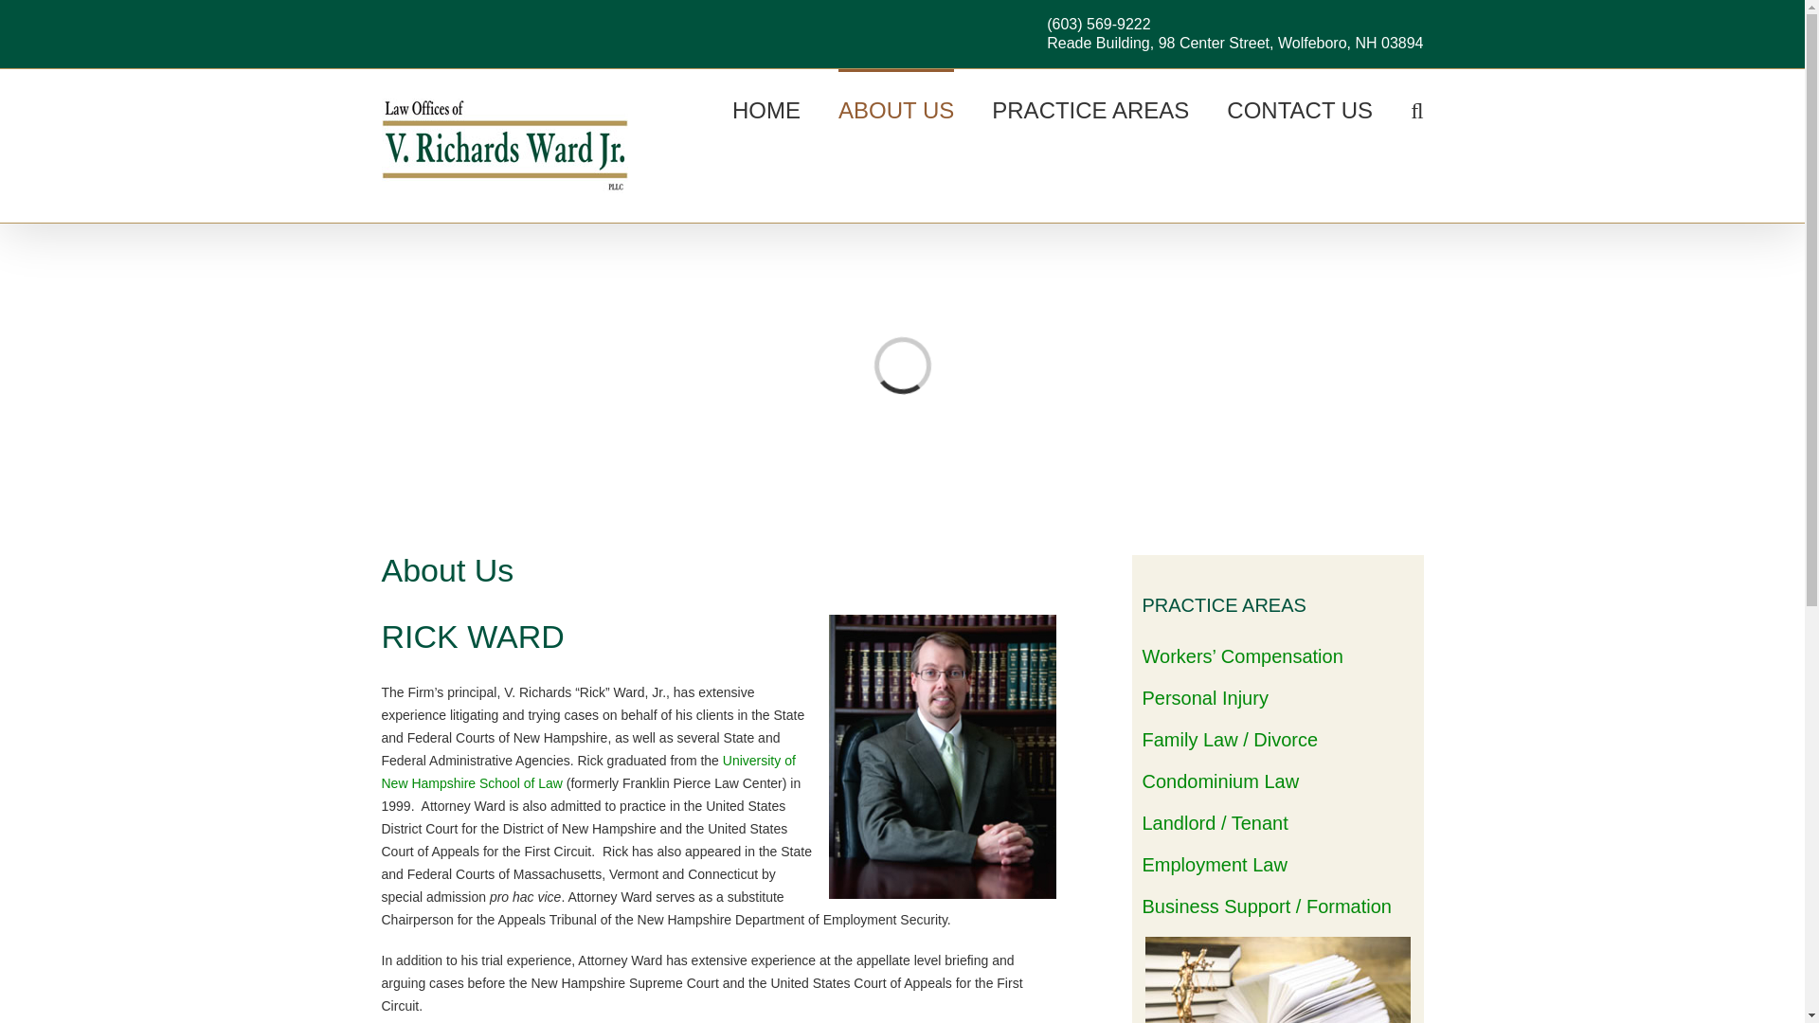 Image resolution: width=1819 pixels, height=1023 pixels. What do you see at coordinates (1300, 108) in the screenshot?
I see `CONTACT US` at bounding box center [1300, 108].